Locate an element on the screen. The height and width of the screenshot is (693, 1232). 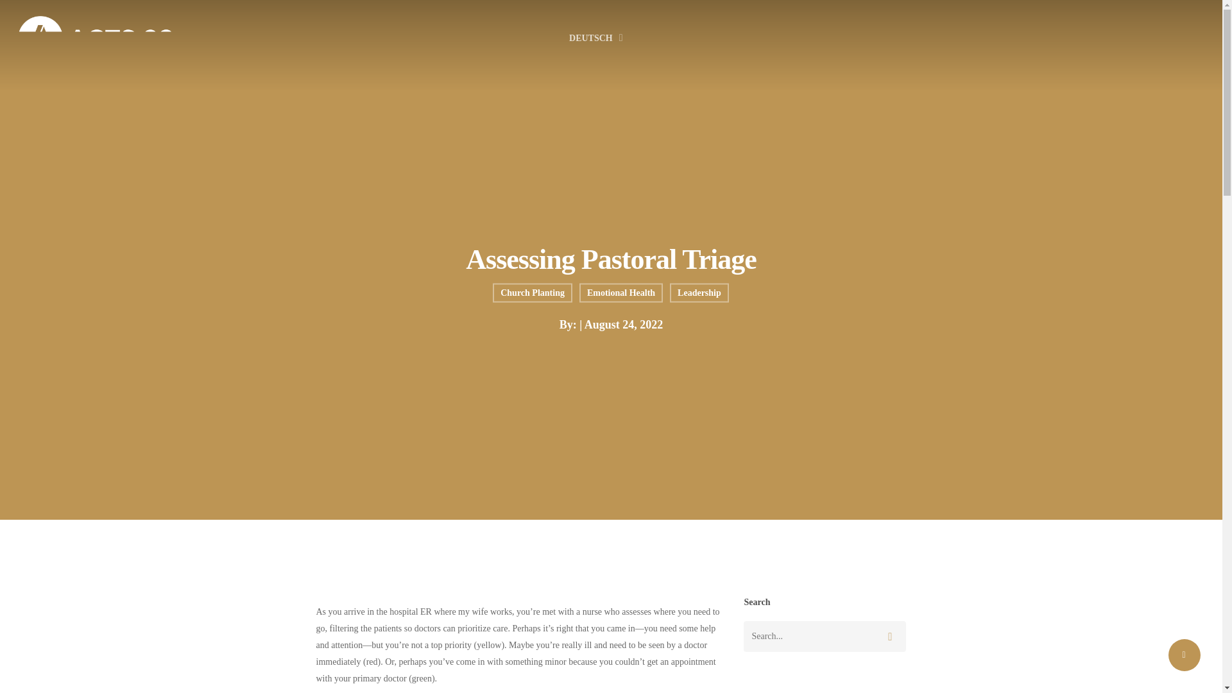
Church Planting is located at coordinates (533, 301).